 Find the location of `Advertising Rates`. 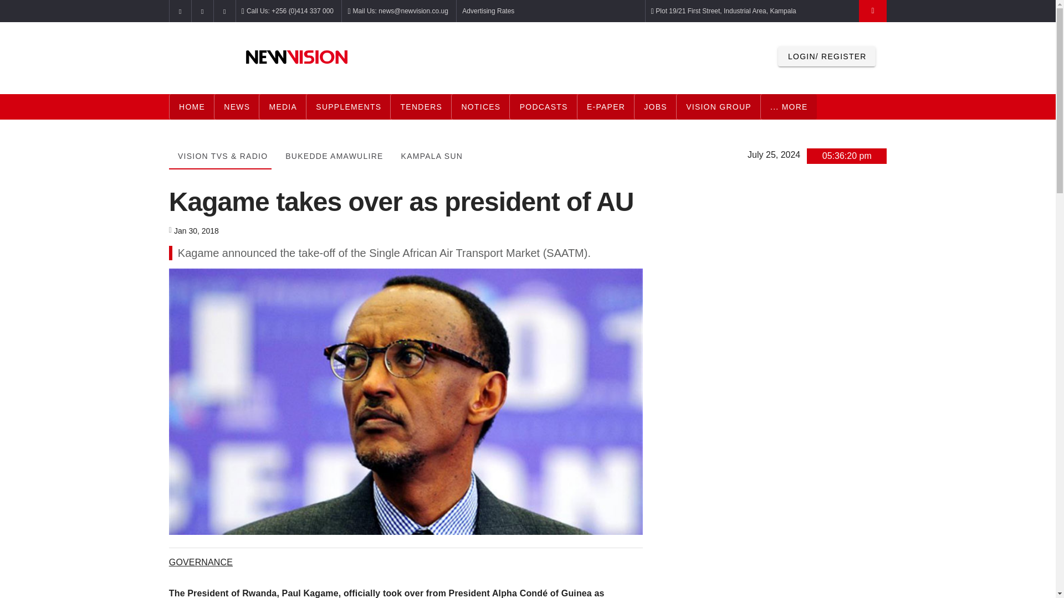

Advertising Rates is located at coordinates (488, 11).